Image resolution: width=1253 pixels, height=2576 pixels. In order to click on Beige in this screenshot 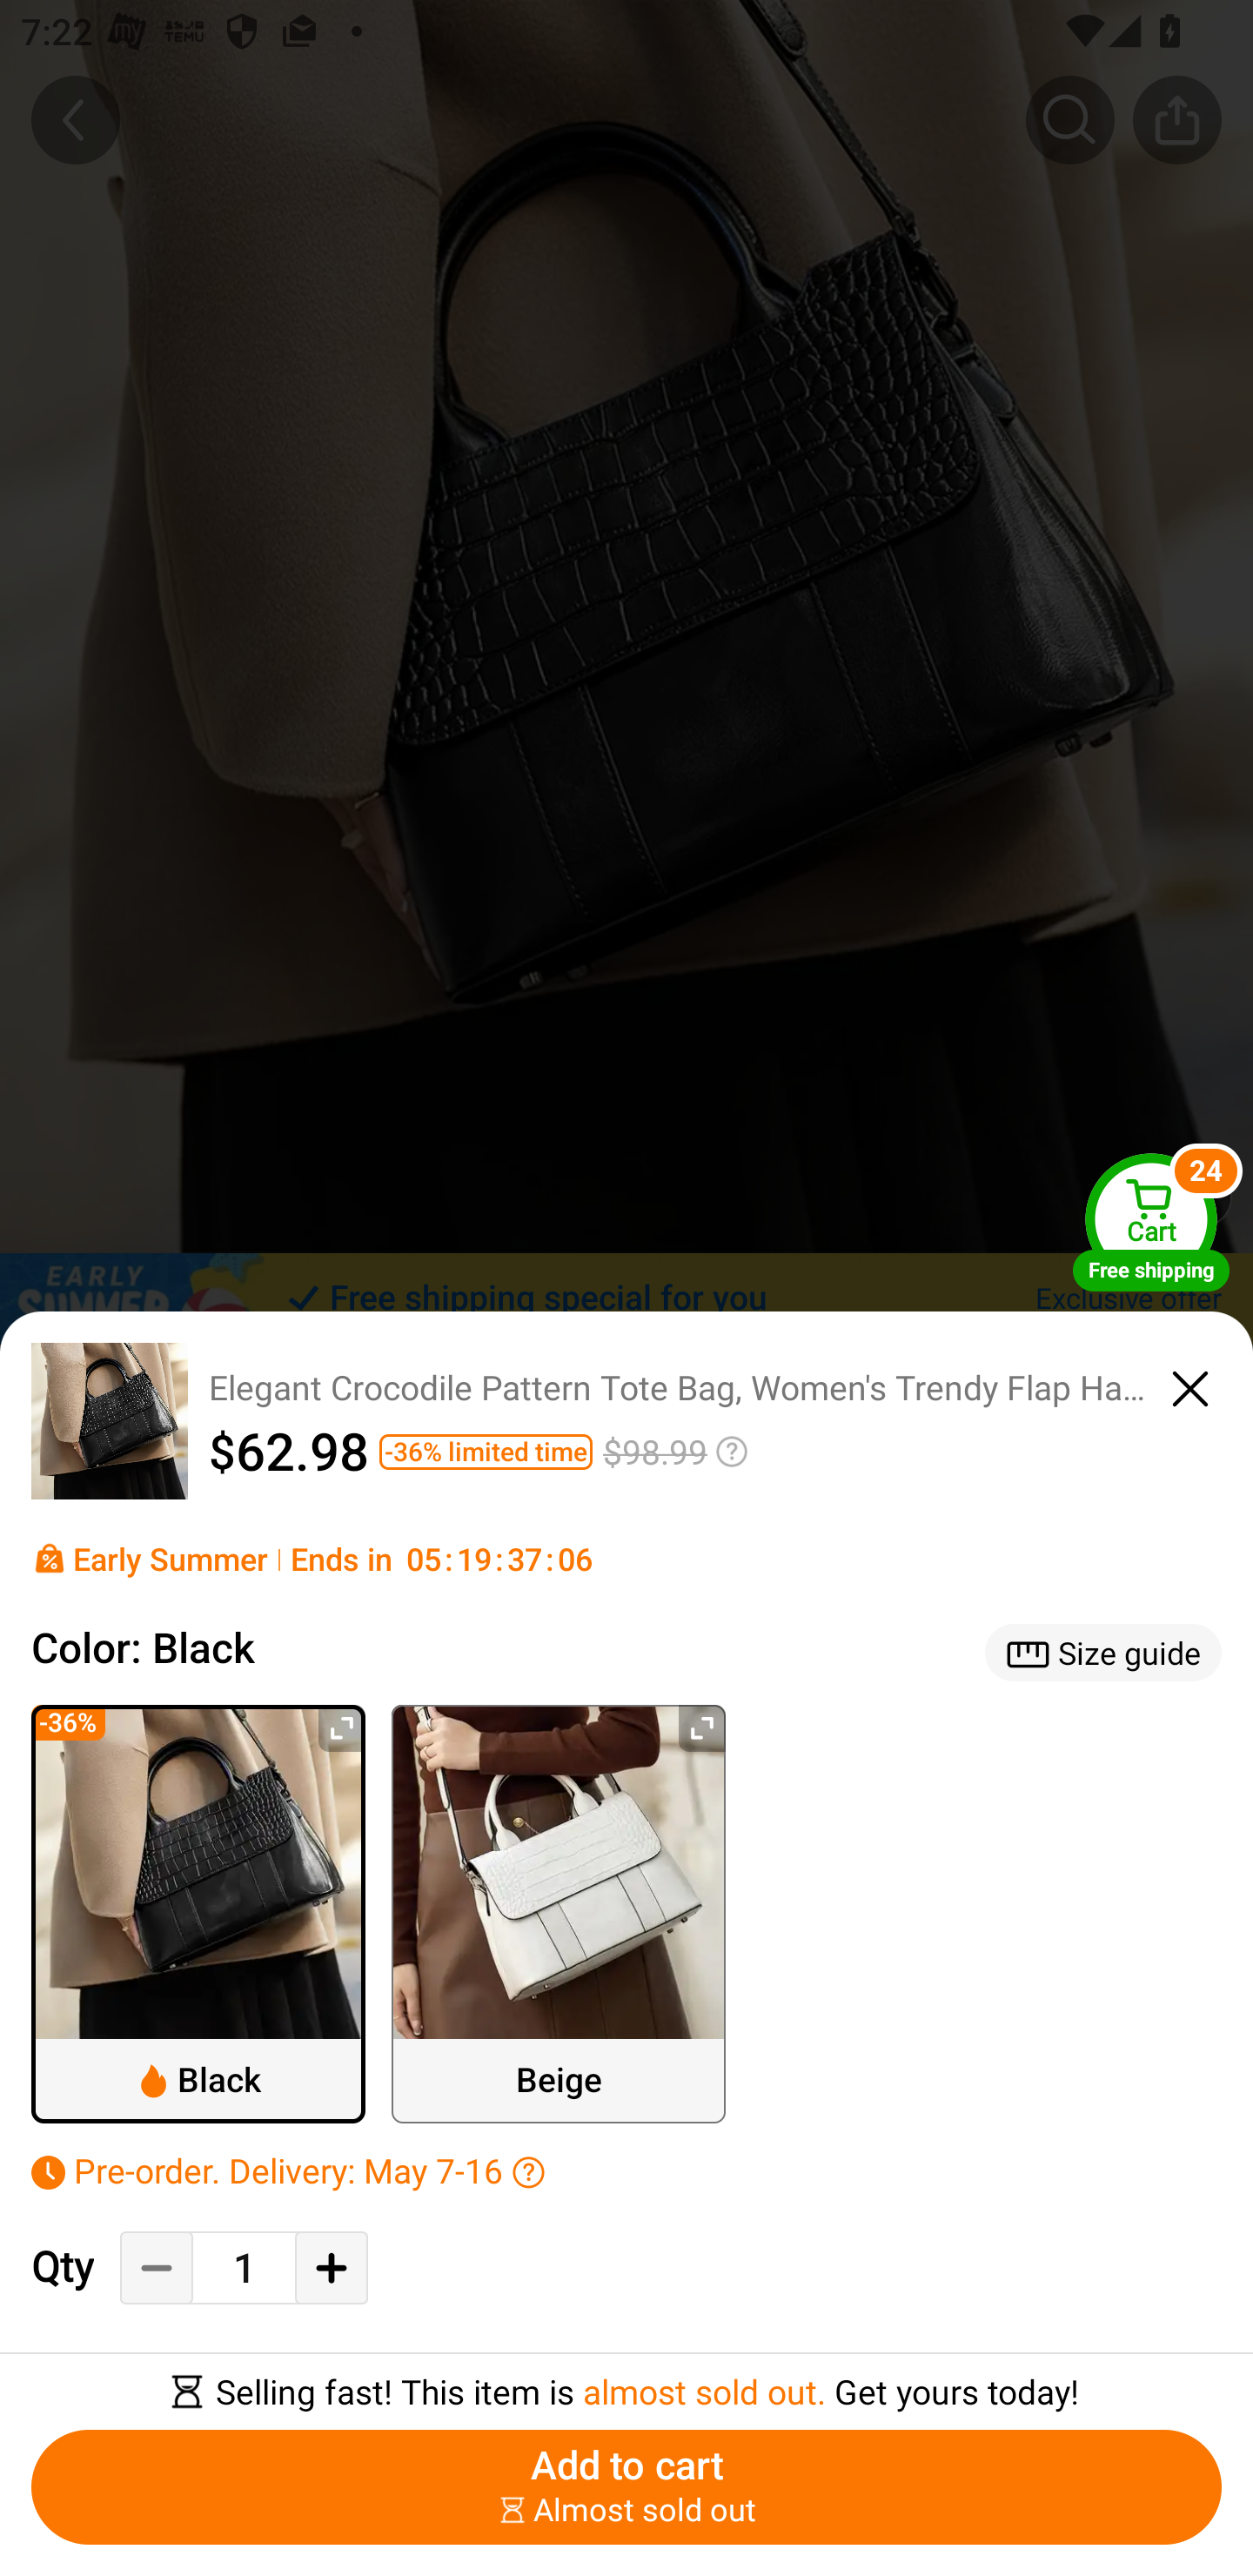, I will do `click(558, 1914)`.